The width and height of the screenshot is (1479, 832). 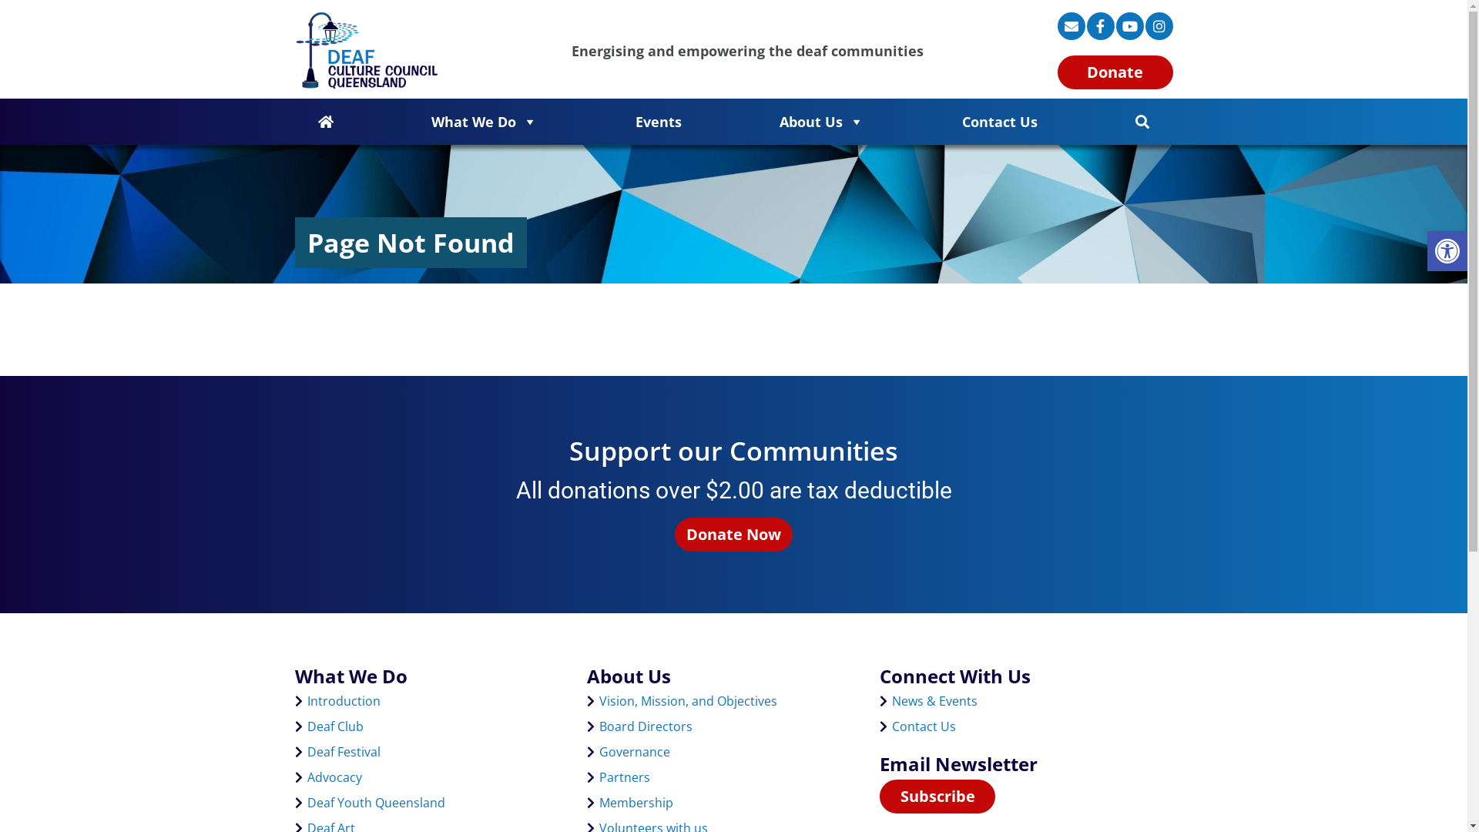 What do you see at coordinates (659, 122) in the screenshot?
I see `Events` at bounding box center [659, 122].